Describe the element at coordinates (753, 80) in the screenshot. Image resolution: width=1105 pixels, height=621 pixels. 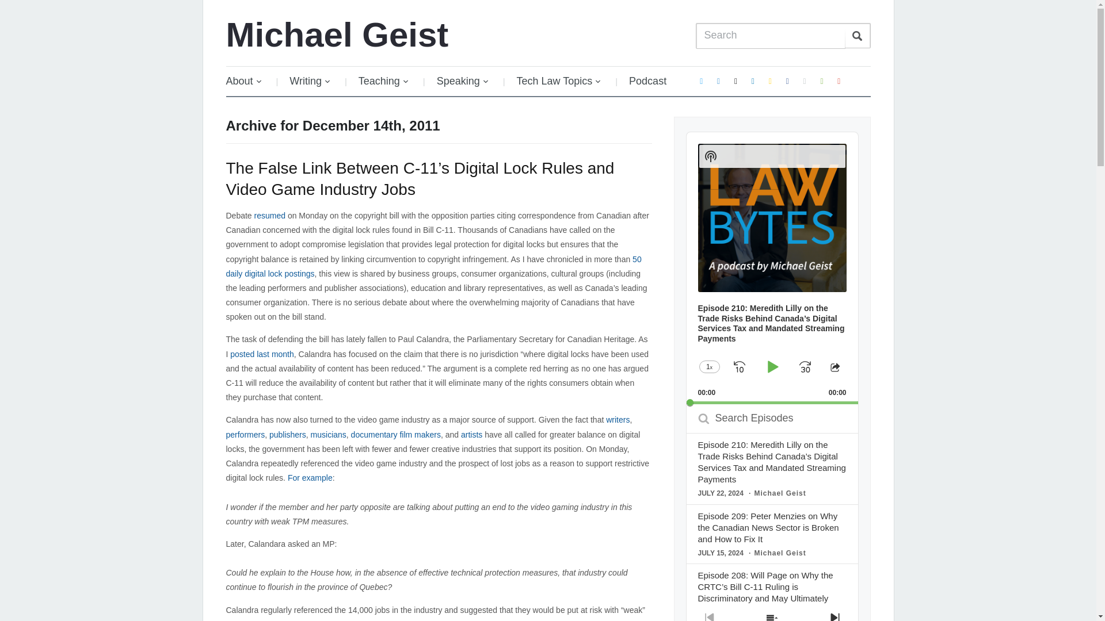
I see `Default Label` at that location.